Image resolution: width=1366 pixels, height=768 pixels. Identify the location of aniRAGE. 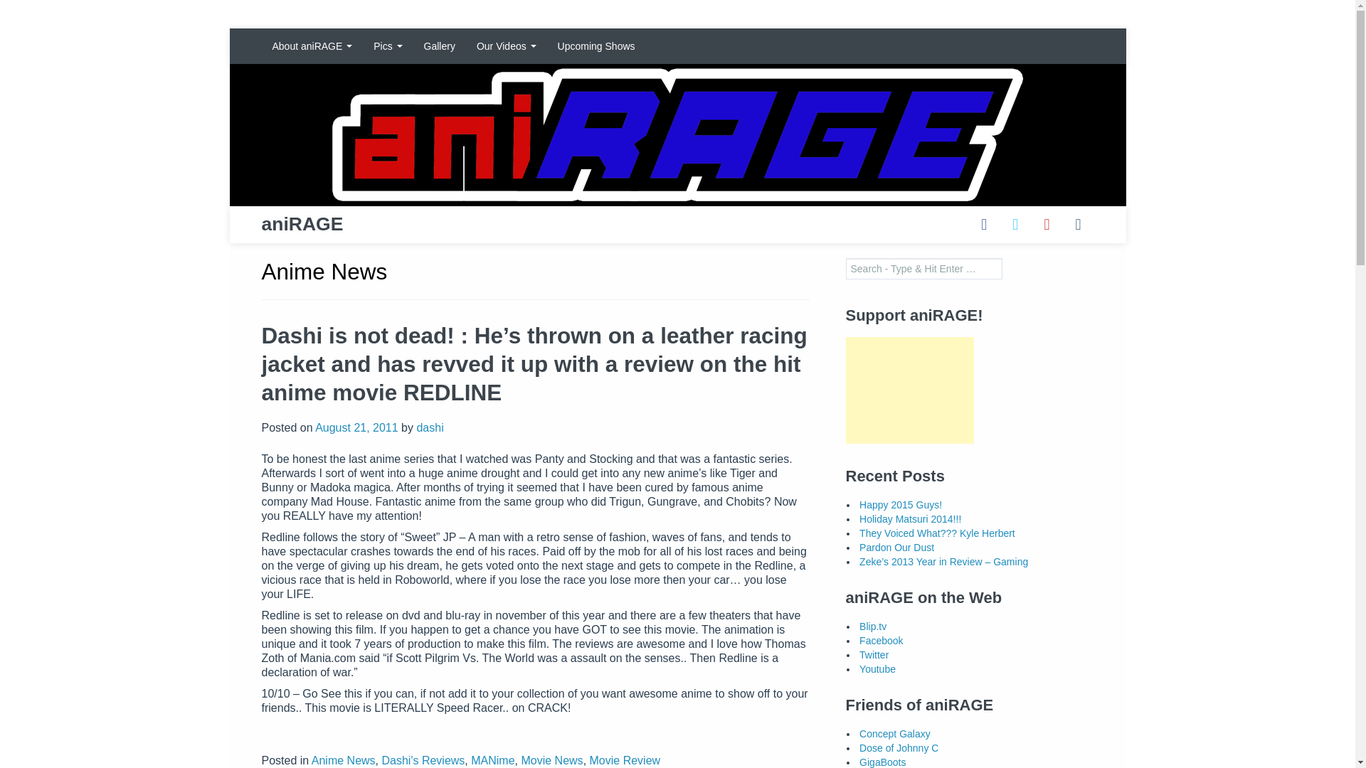
(302, 220).